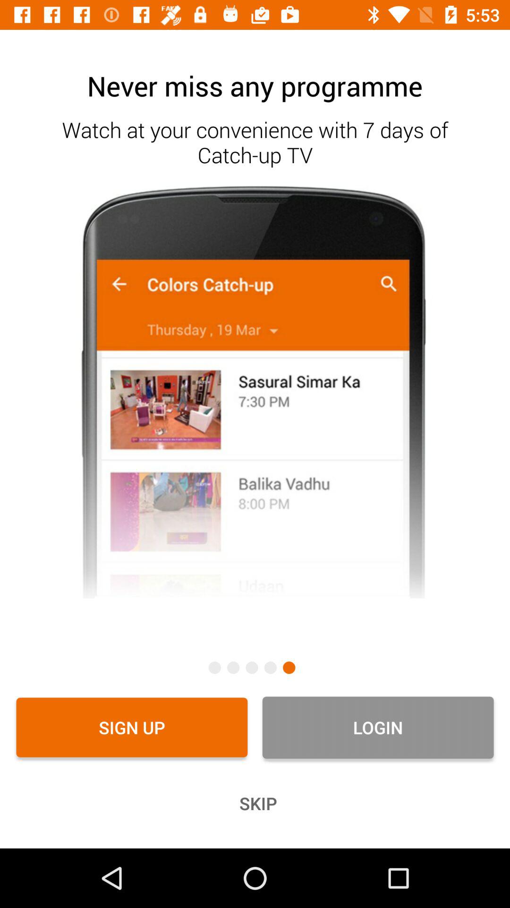 The width and height of the screenshot is (510, 908). What do you see at coordinates (255, 803) in the screenshot?
I see `press the icon below the login item` at bounding box center [255, 803].